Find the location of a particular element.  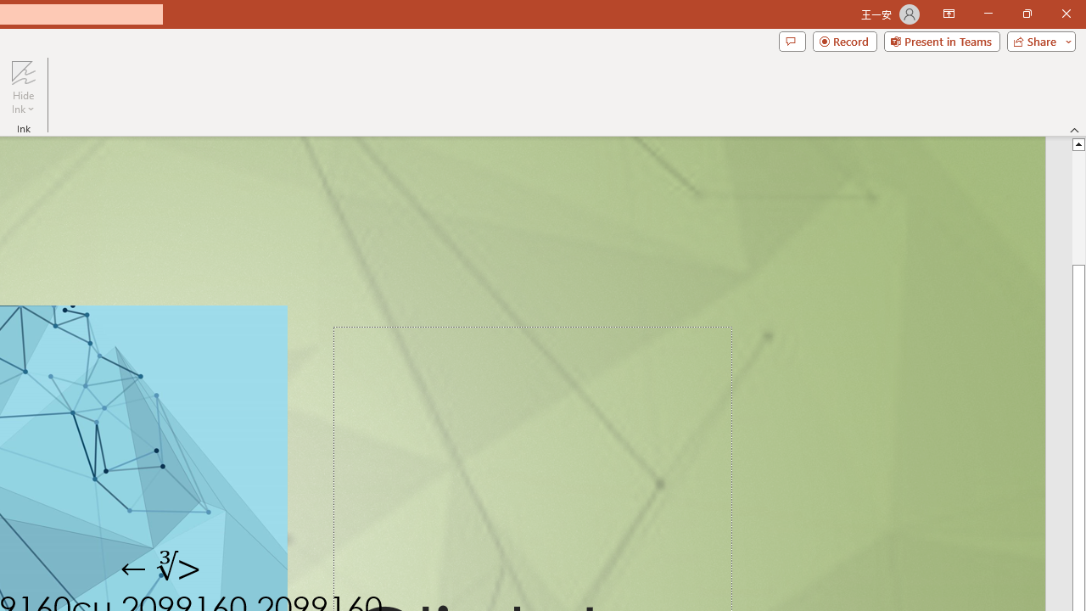

Share is located at coordinates (1038, 41).